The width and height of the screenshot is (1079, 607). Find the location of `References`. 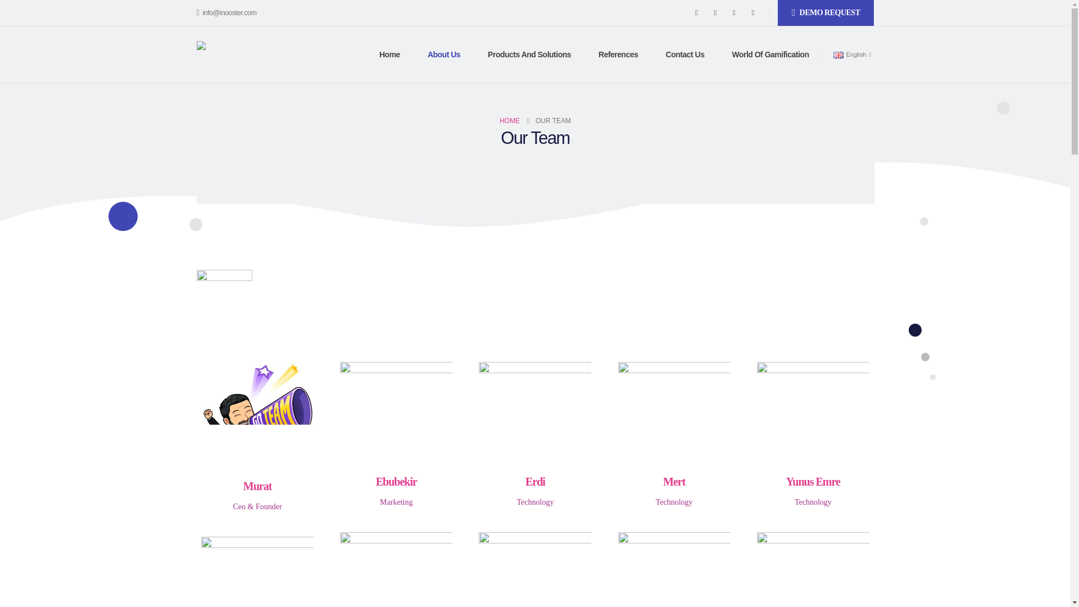

References is located at coordinates (618, 54).